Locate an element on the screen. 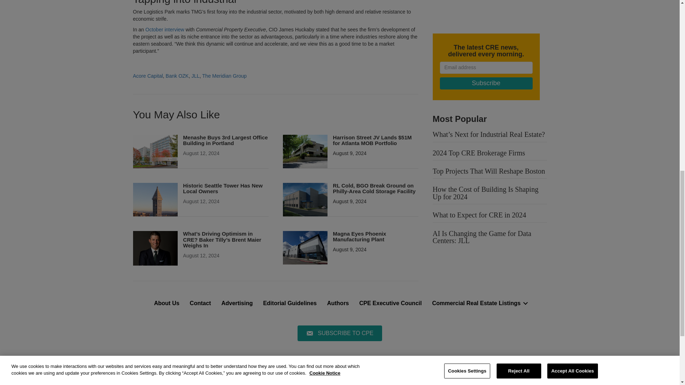  Historic Seattle Tower Has New Local Owners is located at coordinates (223, 188).